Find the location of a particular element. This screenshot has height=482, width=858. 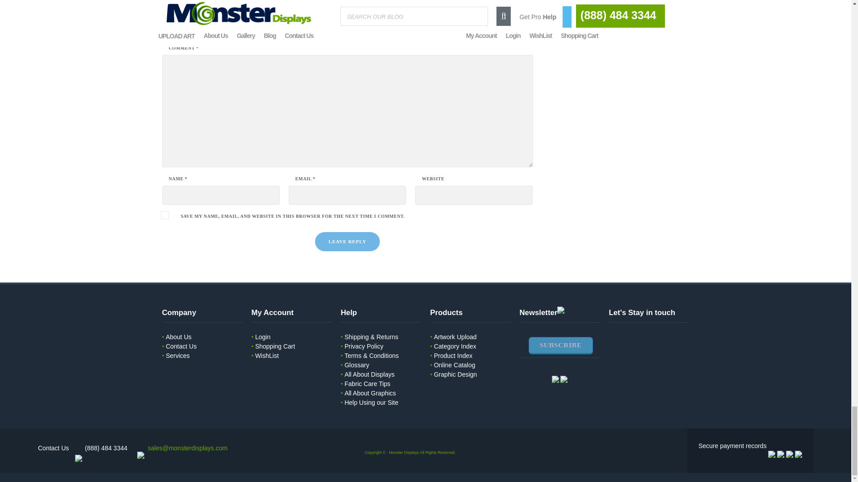

Subscribe is located at coordinates (560, 345).